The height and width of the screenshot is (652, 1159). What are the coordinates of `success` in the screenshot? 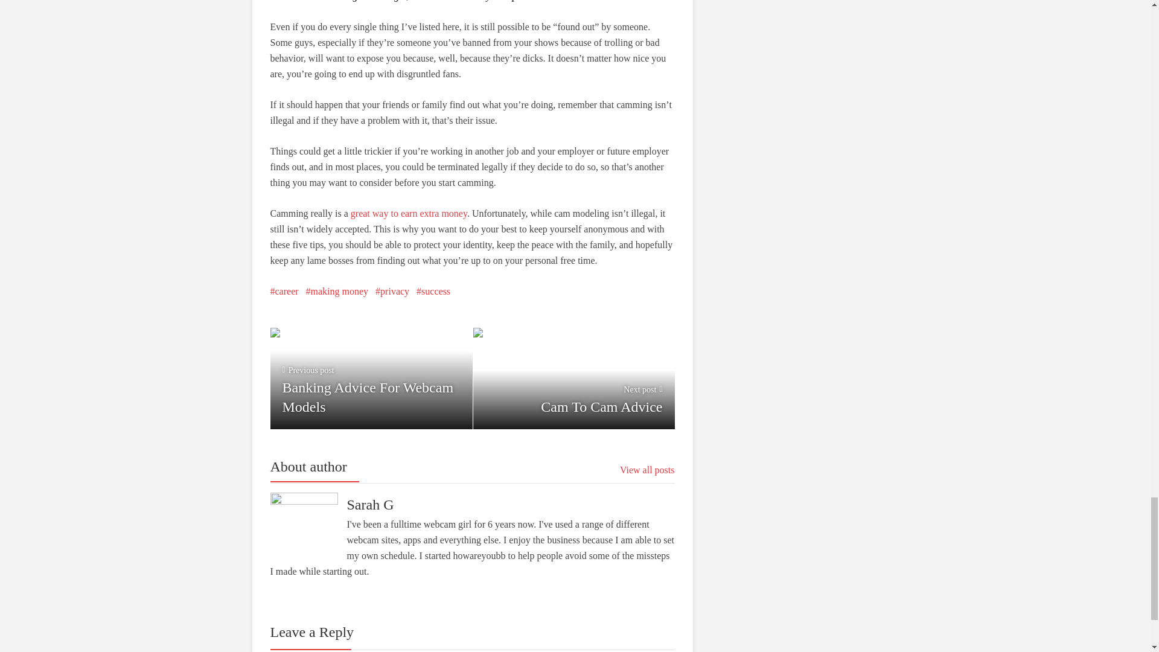 It's located at (433, 291).